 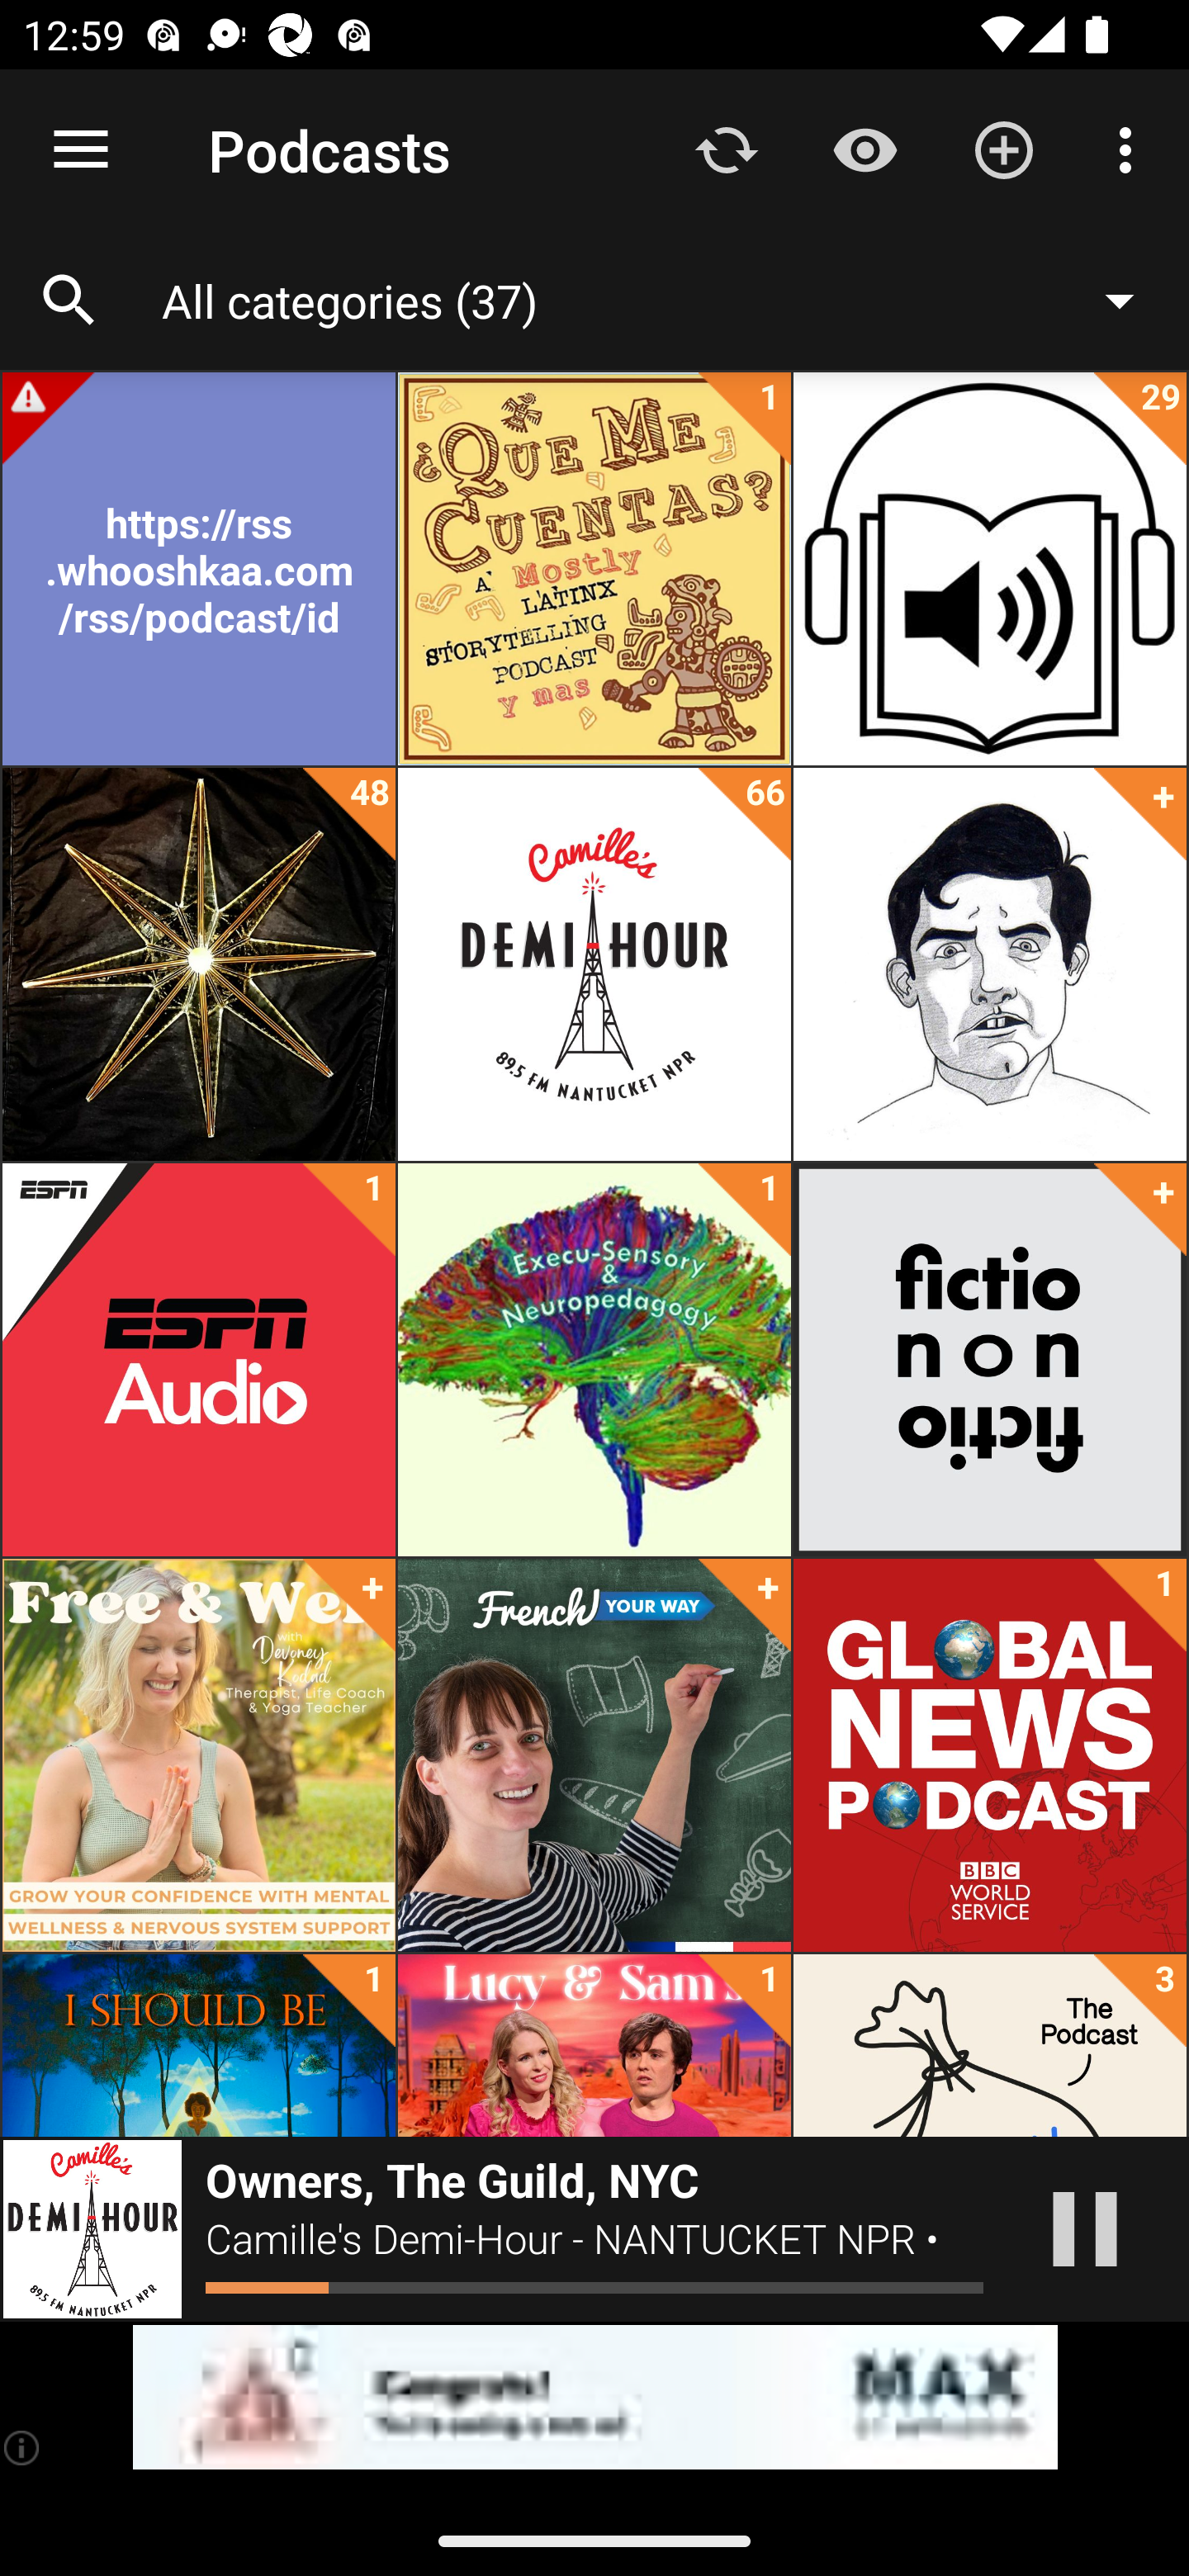 I want to click on (i), so click(x=23, y=2447).